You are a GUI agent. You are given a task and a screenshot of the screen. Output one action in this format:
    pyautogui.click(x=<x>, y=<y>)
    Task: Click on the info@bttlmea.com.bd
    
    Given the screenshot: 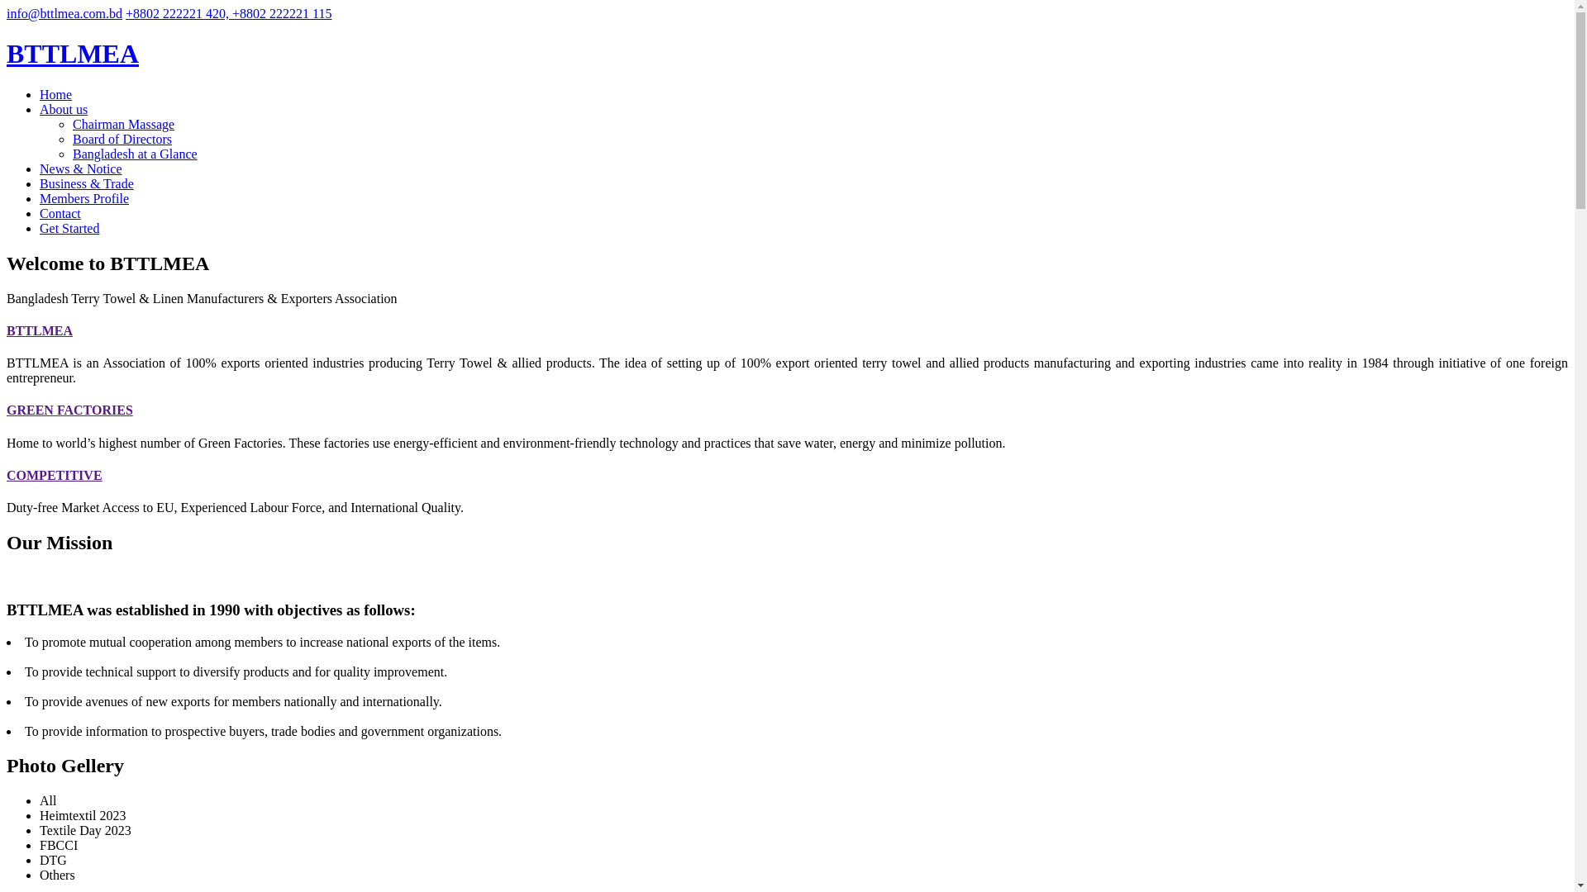 What is the action you would take?
    pyautogui.click(x=64, y=13)
    